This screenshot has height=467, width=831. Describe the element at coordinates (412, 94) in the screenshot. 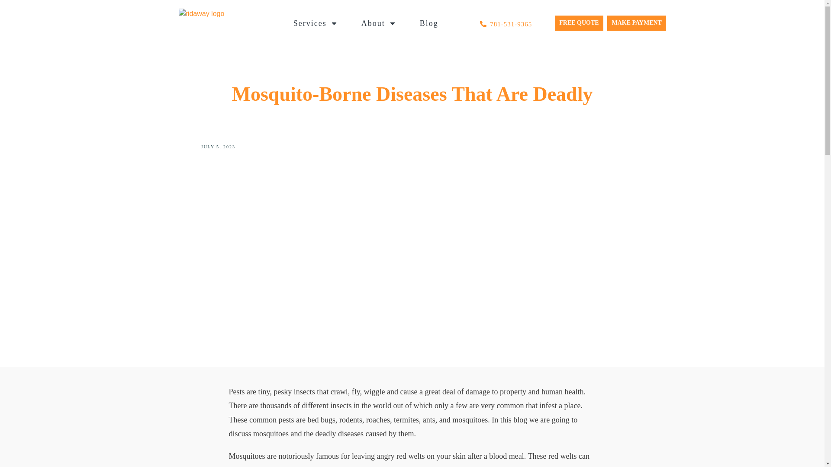

I see `Mosquito-Borne Diseases That Are Deadly` at that location.